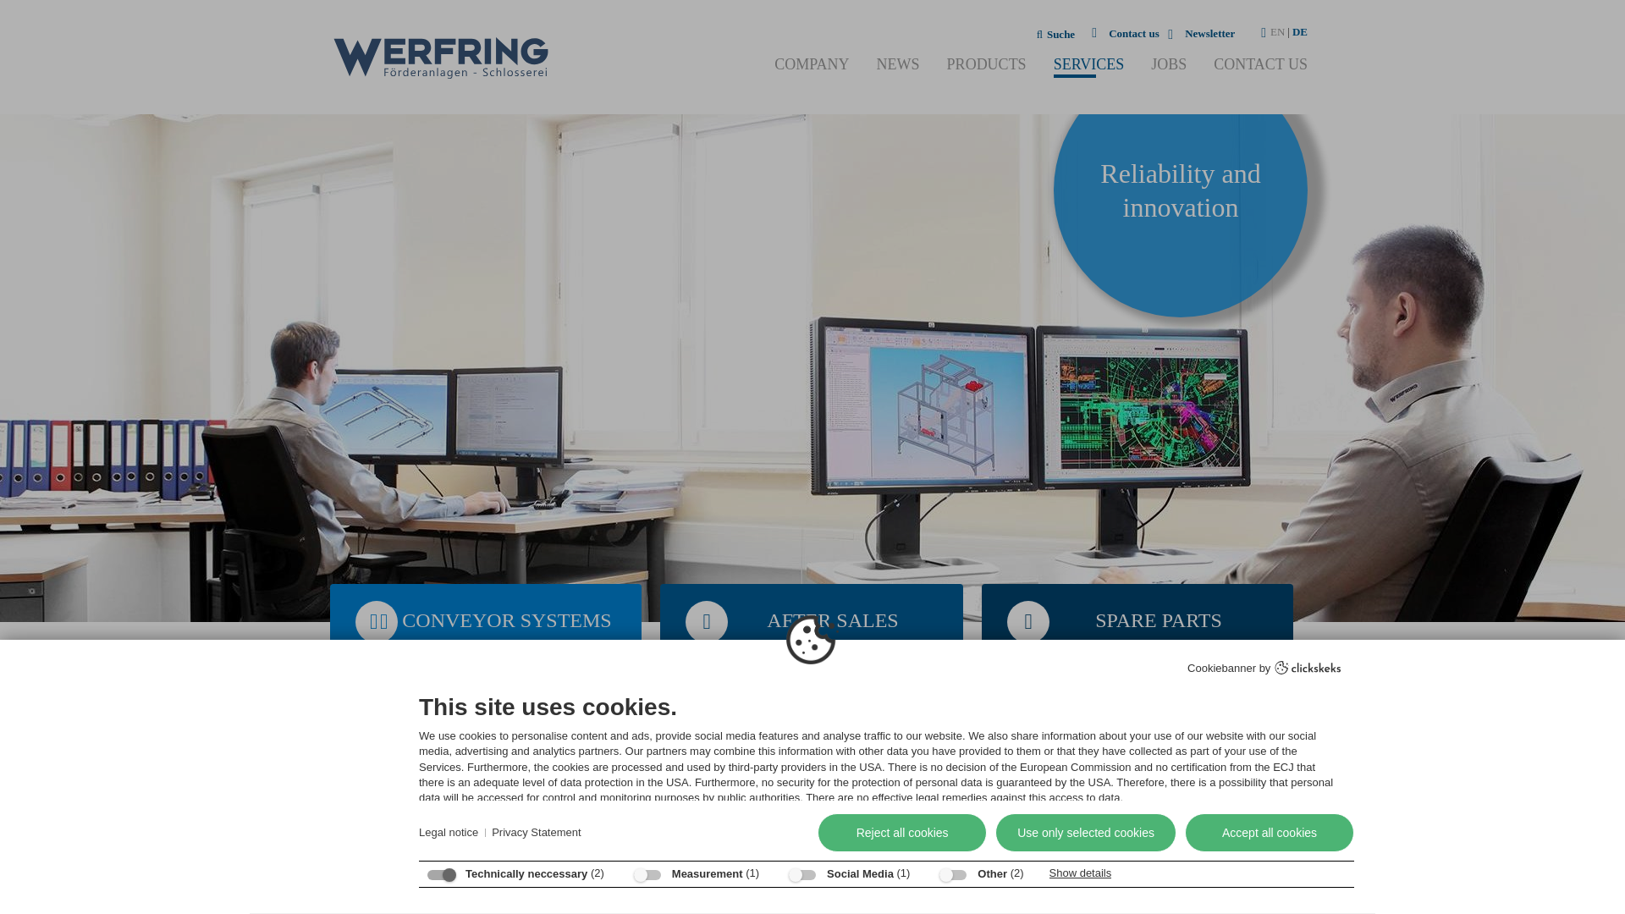  I want to click on Clickskeks, so click(1308, 669).